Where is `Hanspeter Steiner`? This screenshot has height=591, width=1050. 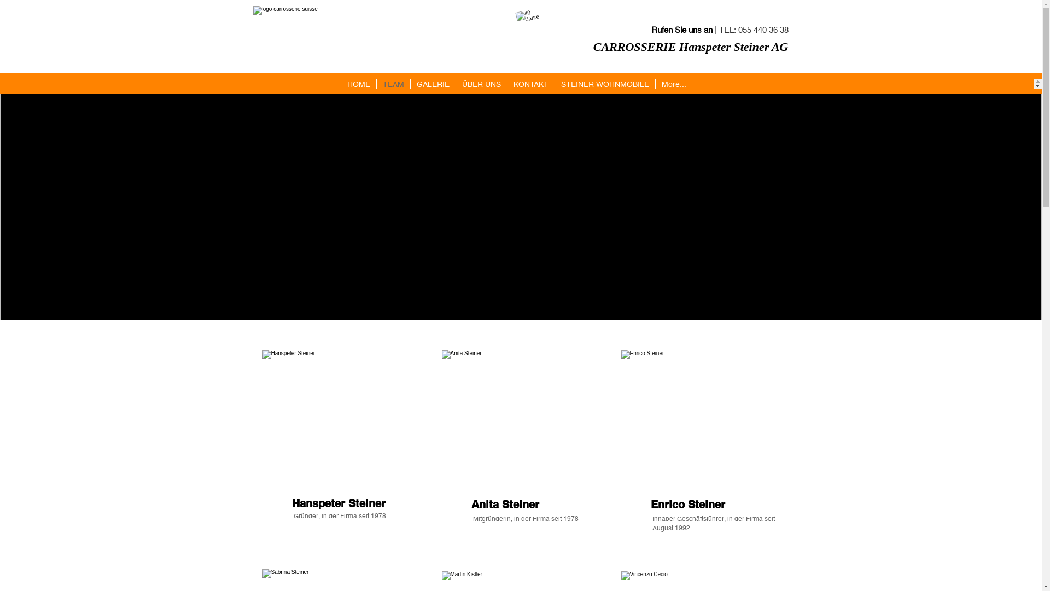
Hanspeter Steiner is located at coordinates (341, 437).